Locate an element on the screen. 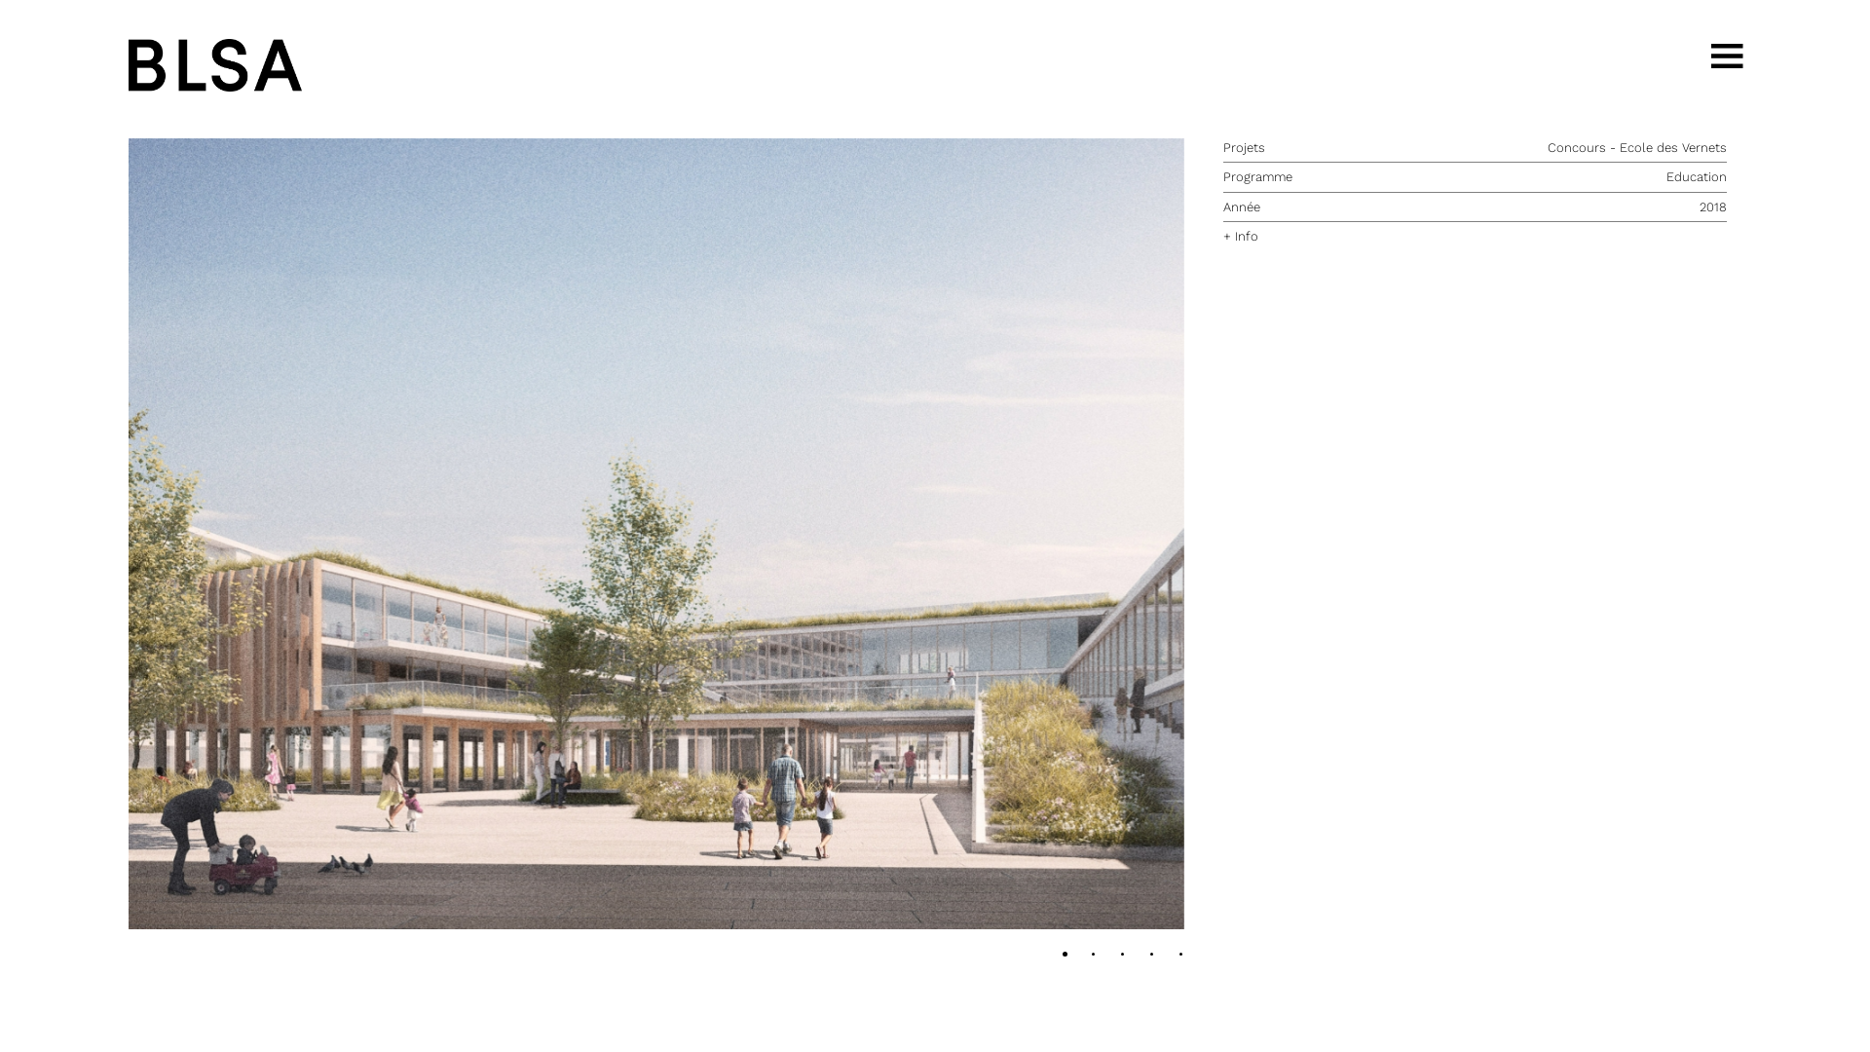 This screenshot has height=1052, width=1870. 2 is located at coordinates (1126, 958).